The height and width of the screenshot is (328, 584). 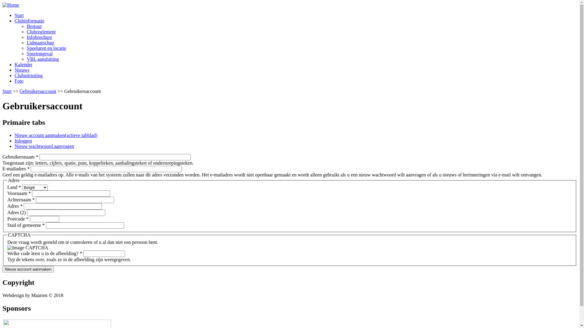 What do you see at coordinates (28, 248) in the screenshot?
I see `Image CAPTCHA` at bounding box center [28, 248].